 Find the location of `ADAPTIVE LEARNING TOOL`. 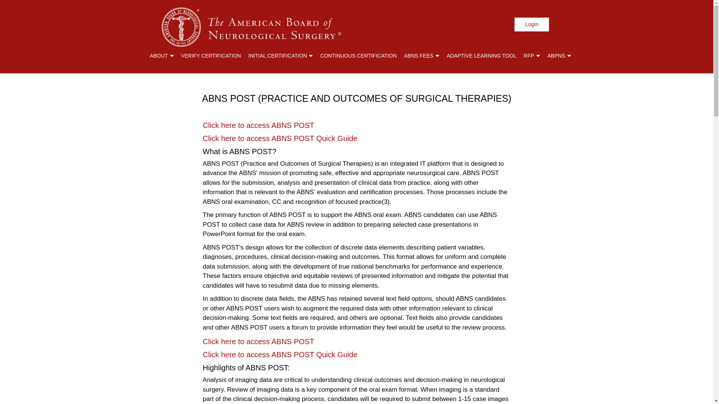

ADAPTIVE LEARNING TOOL is located at coordinates (481, 55).